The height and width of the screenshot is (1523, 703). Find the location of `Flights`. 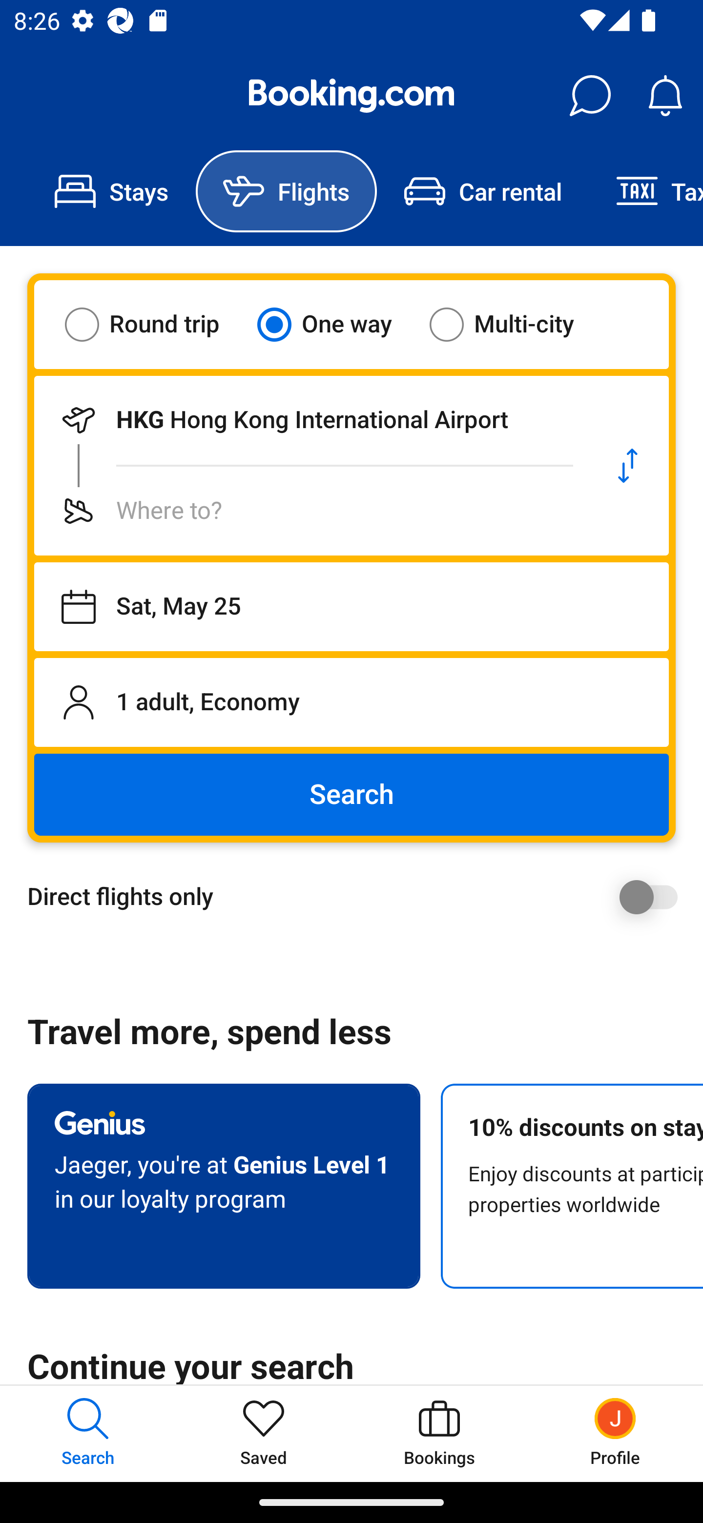

Flights is located at coordinates (286, 191).